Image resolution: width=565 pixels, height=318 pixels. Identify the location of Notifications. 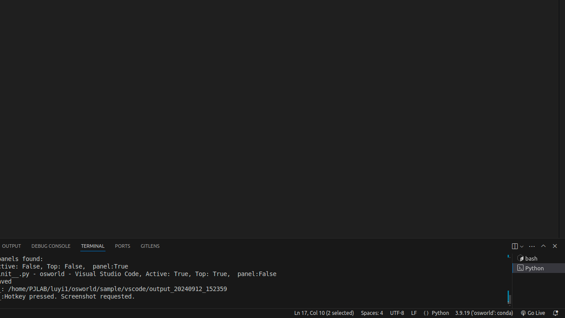
(555, 313).